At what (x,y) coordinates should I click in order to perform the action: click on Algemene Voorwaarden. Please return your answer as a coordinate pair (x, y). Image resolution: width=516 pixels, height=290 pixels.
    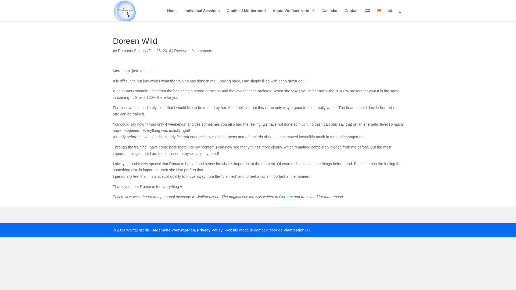
    Looking at the image, I should click on (174, 230).